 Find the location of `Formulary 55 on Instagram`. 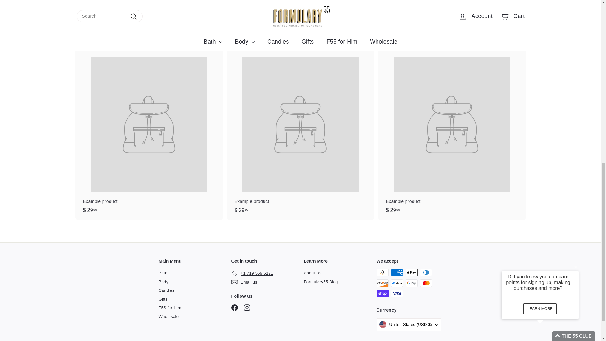

Formulary 55 on Instagram is located at coordinates (247, 308).